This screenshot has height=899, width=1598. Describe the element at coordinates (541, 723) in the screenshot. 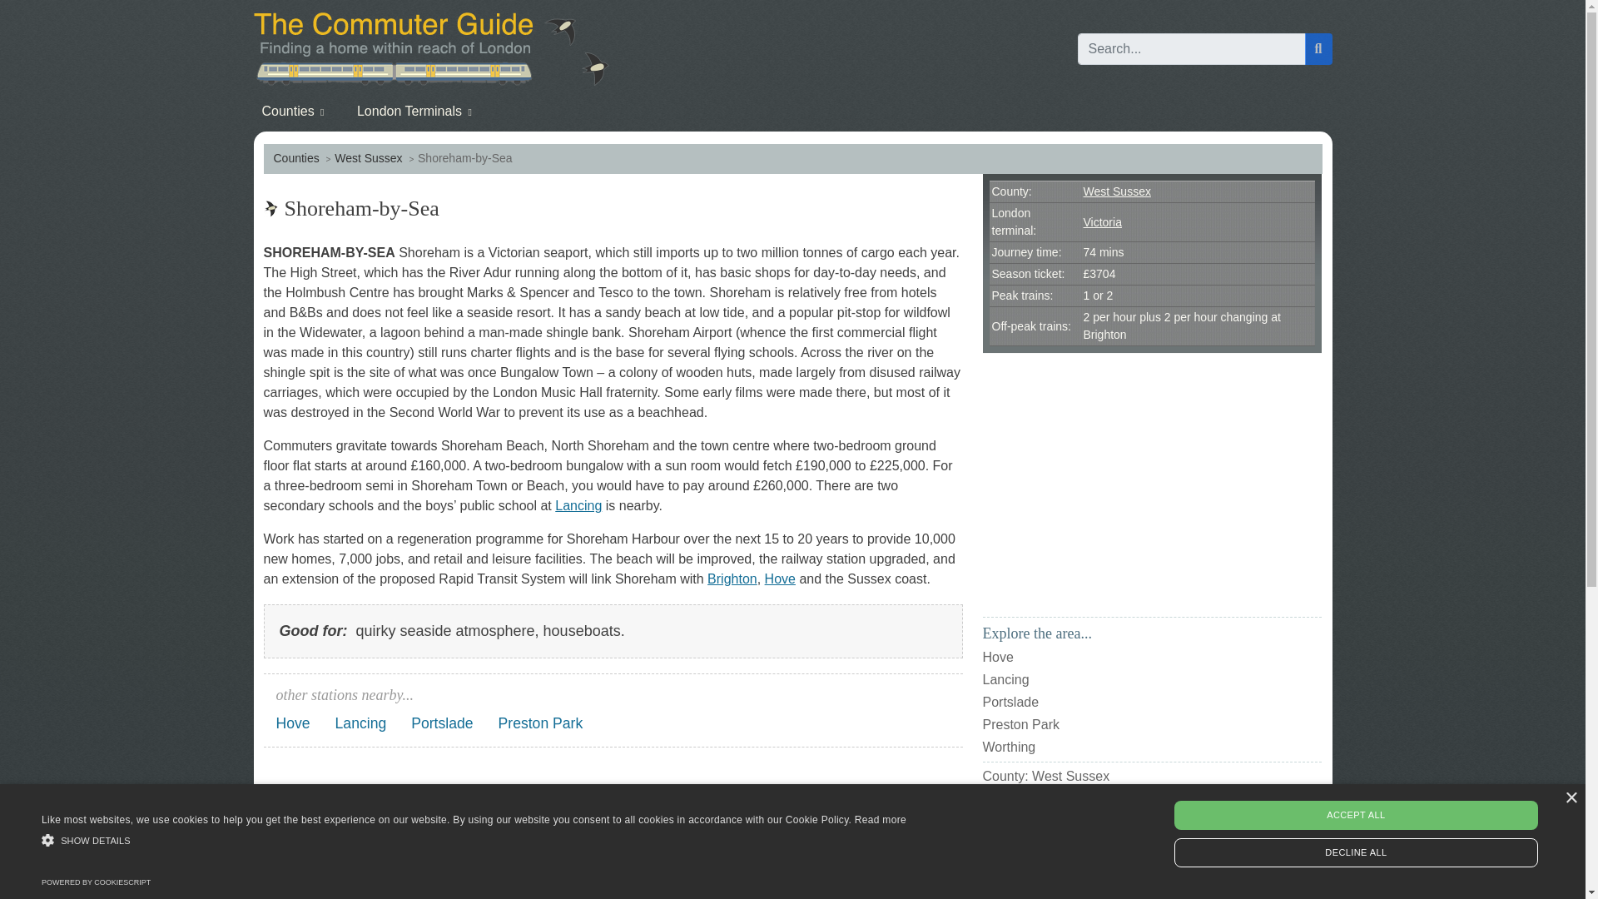

I see `Preston Park` at that location.